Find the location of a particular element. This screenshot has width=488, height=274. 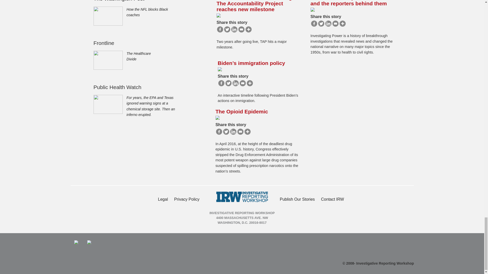

Facebook is located at coordinates (314, 23).